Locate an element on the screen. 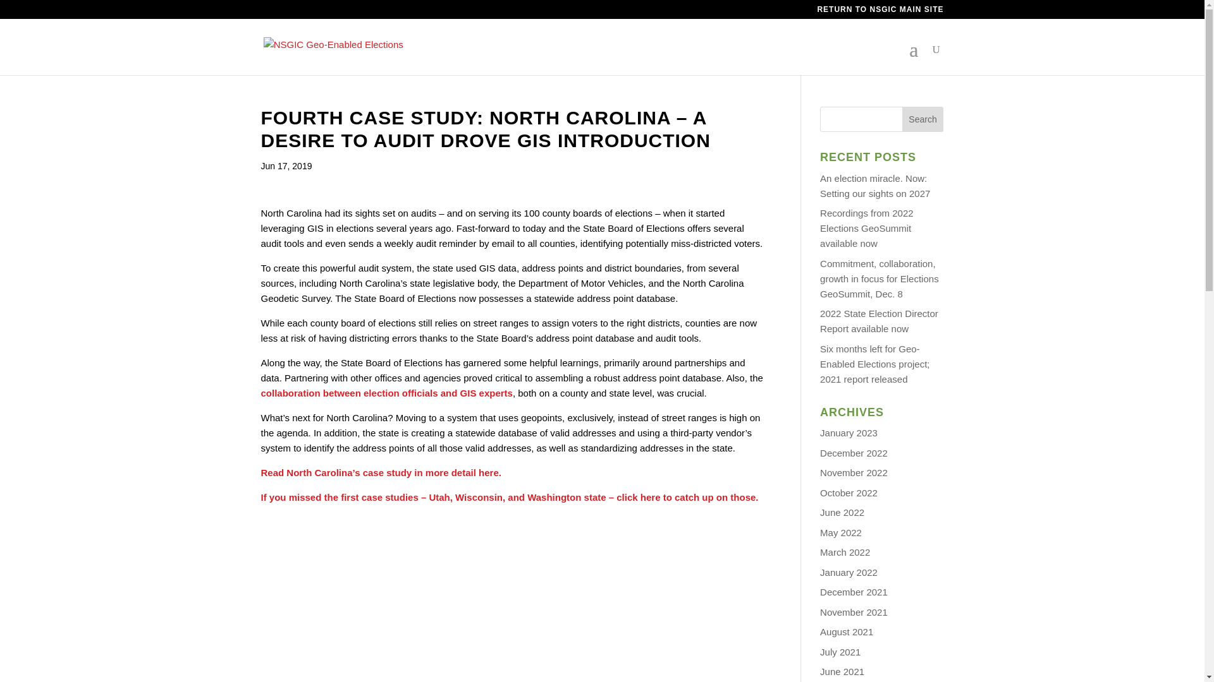 The image size is (1214, 682). December 2021 is located at coordinates (854, 592).